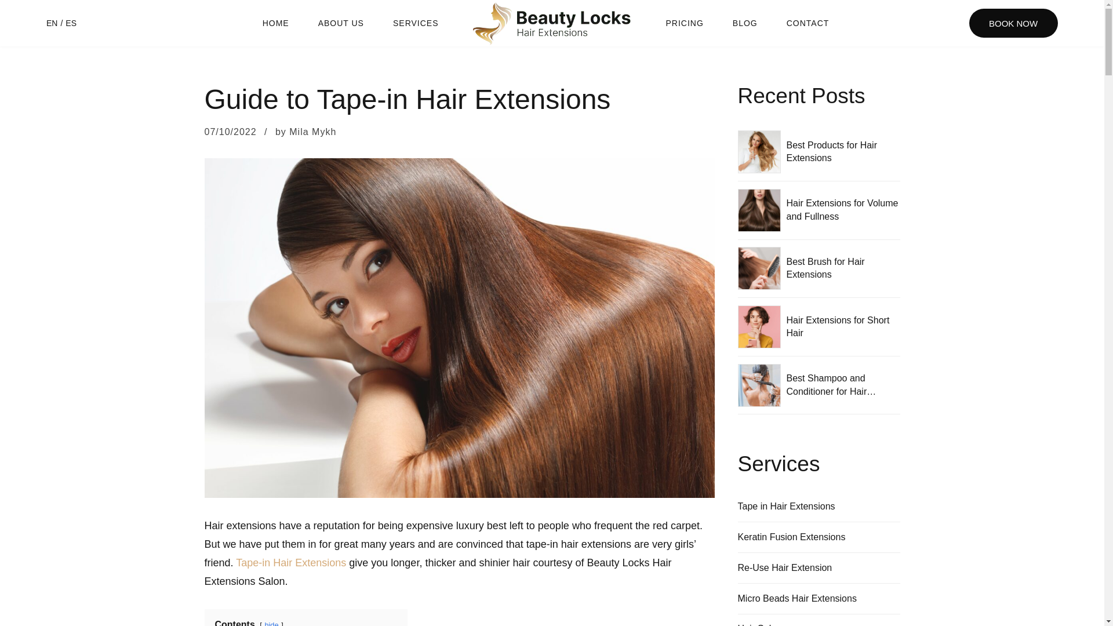 The image size is (1113, 626). Describe the element at coordinates (52, 23) in the screenshot. I see `EN` at that location.